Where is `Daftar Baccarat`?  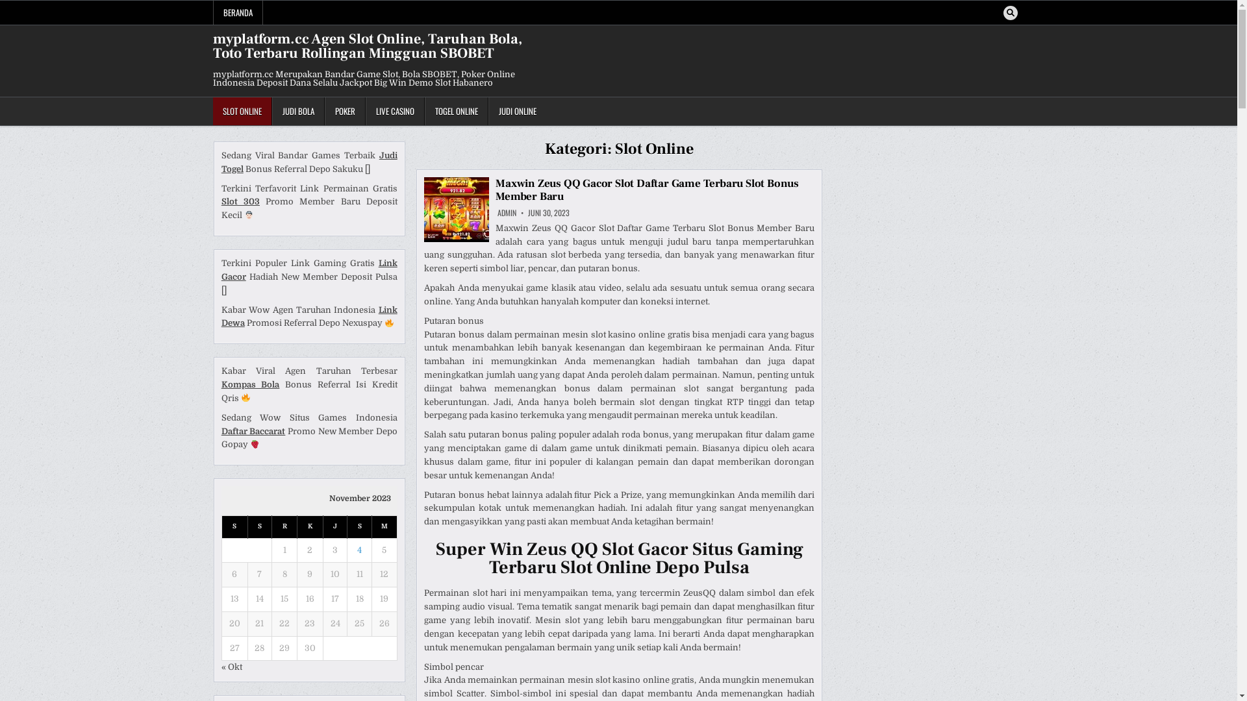 Daftar Baccarat is located at coordinates (253, 431).